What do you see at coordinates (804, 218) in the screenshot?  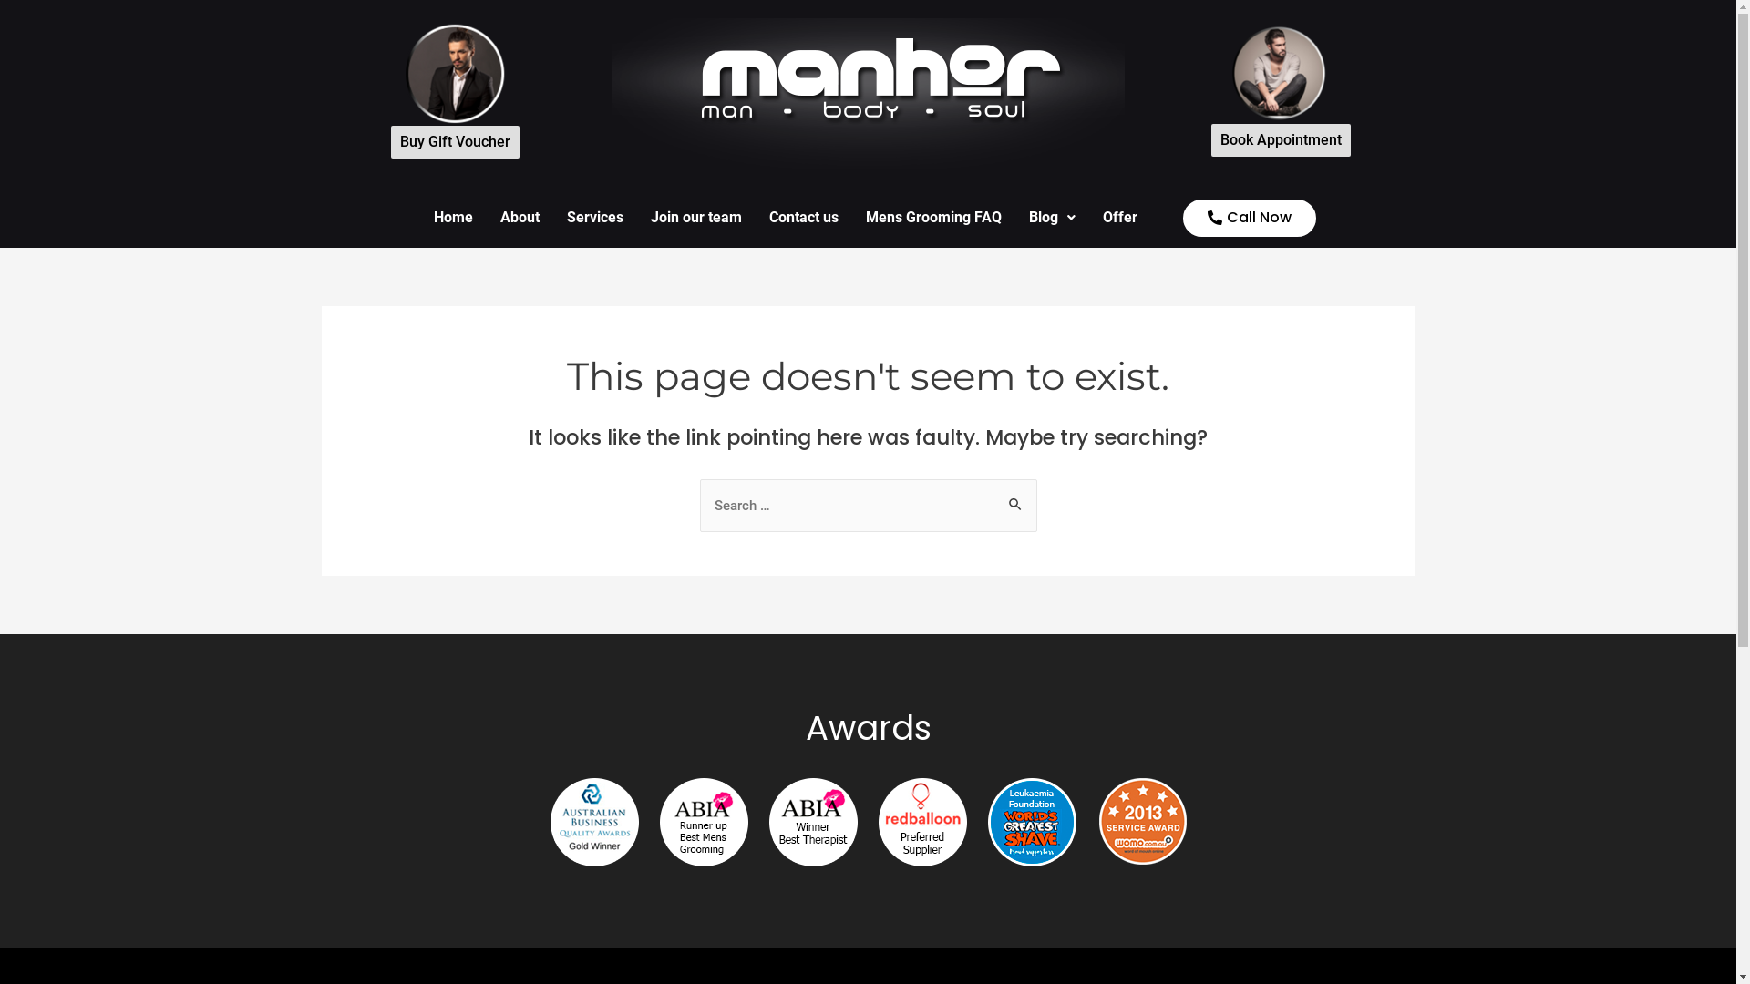 I see `Contact us` at bounding box center [804, 218].